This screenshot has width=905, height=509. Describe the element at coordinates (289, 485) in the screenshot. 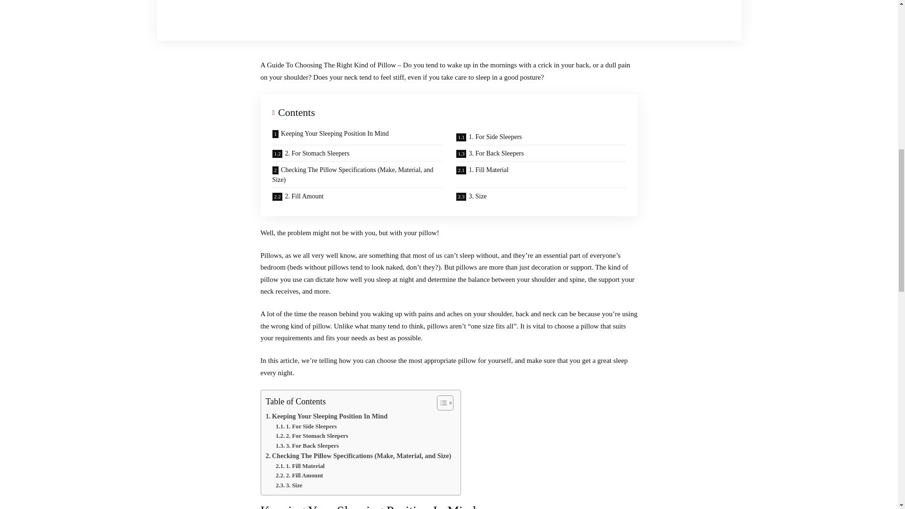

I see `3. Size` at that location.